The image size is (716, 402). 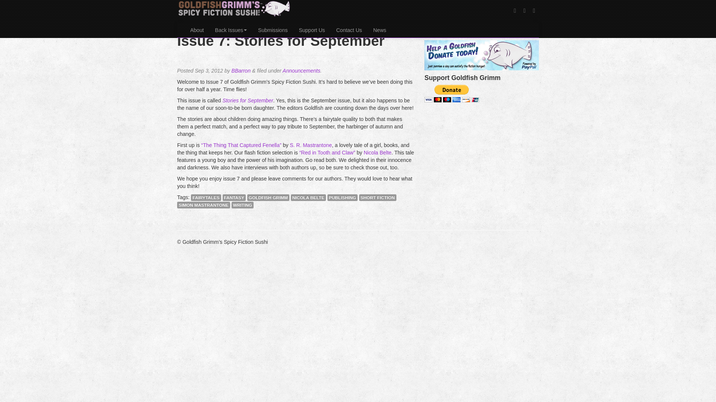 I want to click on News, so click(x=380, y=30).